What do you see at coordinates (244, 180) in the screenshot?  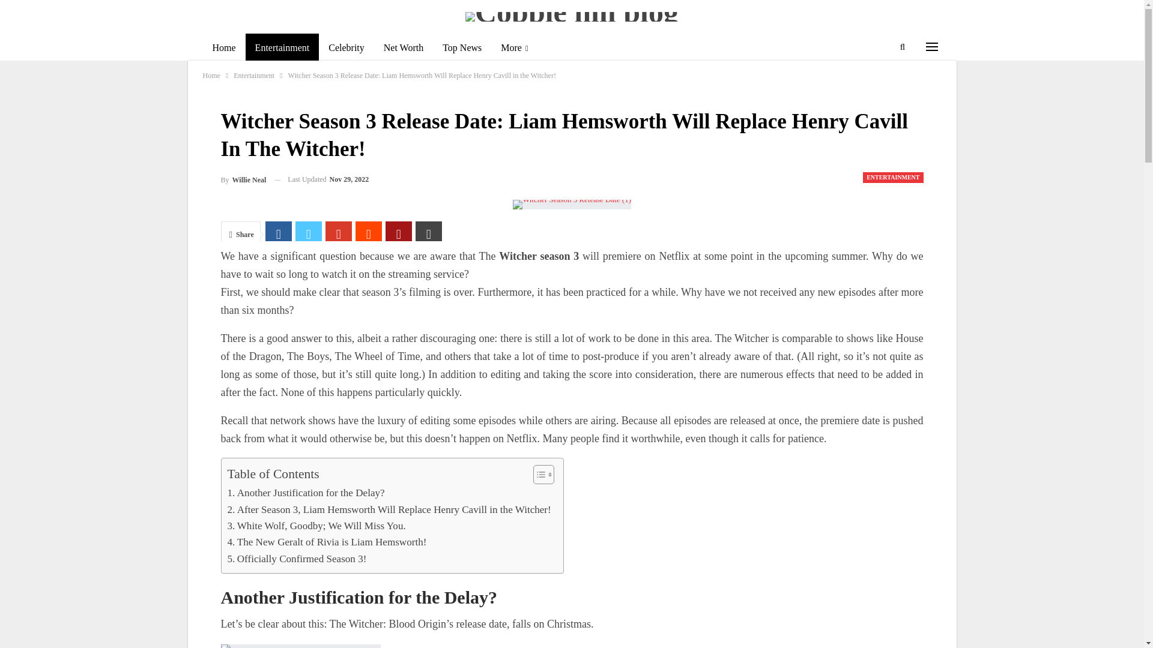 I see `Browse Author Articles` at bounding box center [244, 180].